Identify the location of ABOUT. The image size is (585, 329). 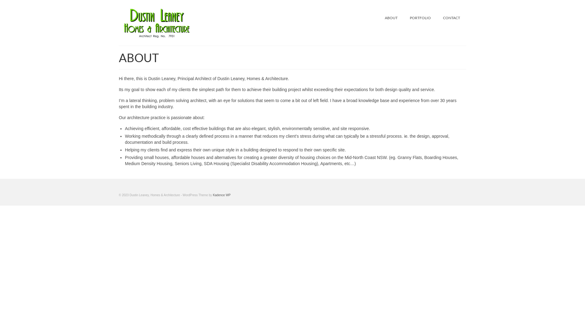
(391, 18).